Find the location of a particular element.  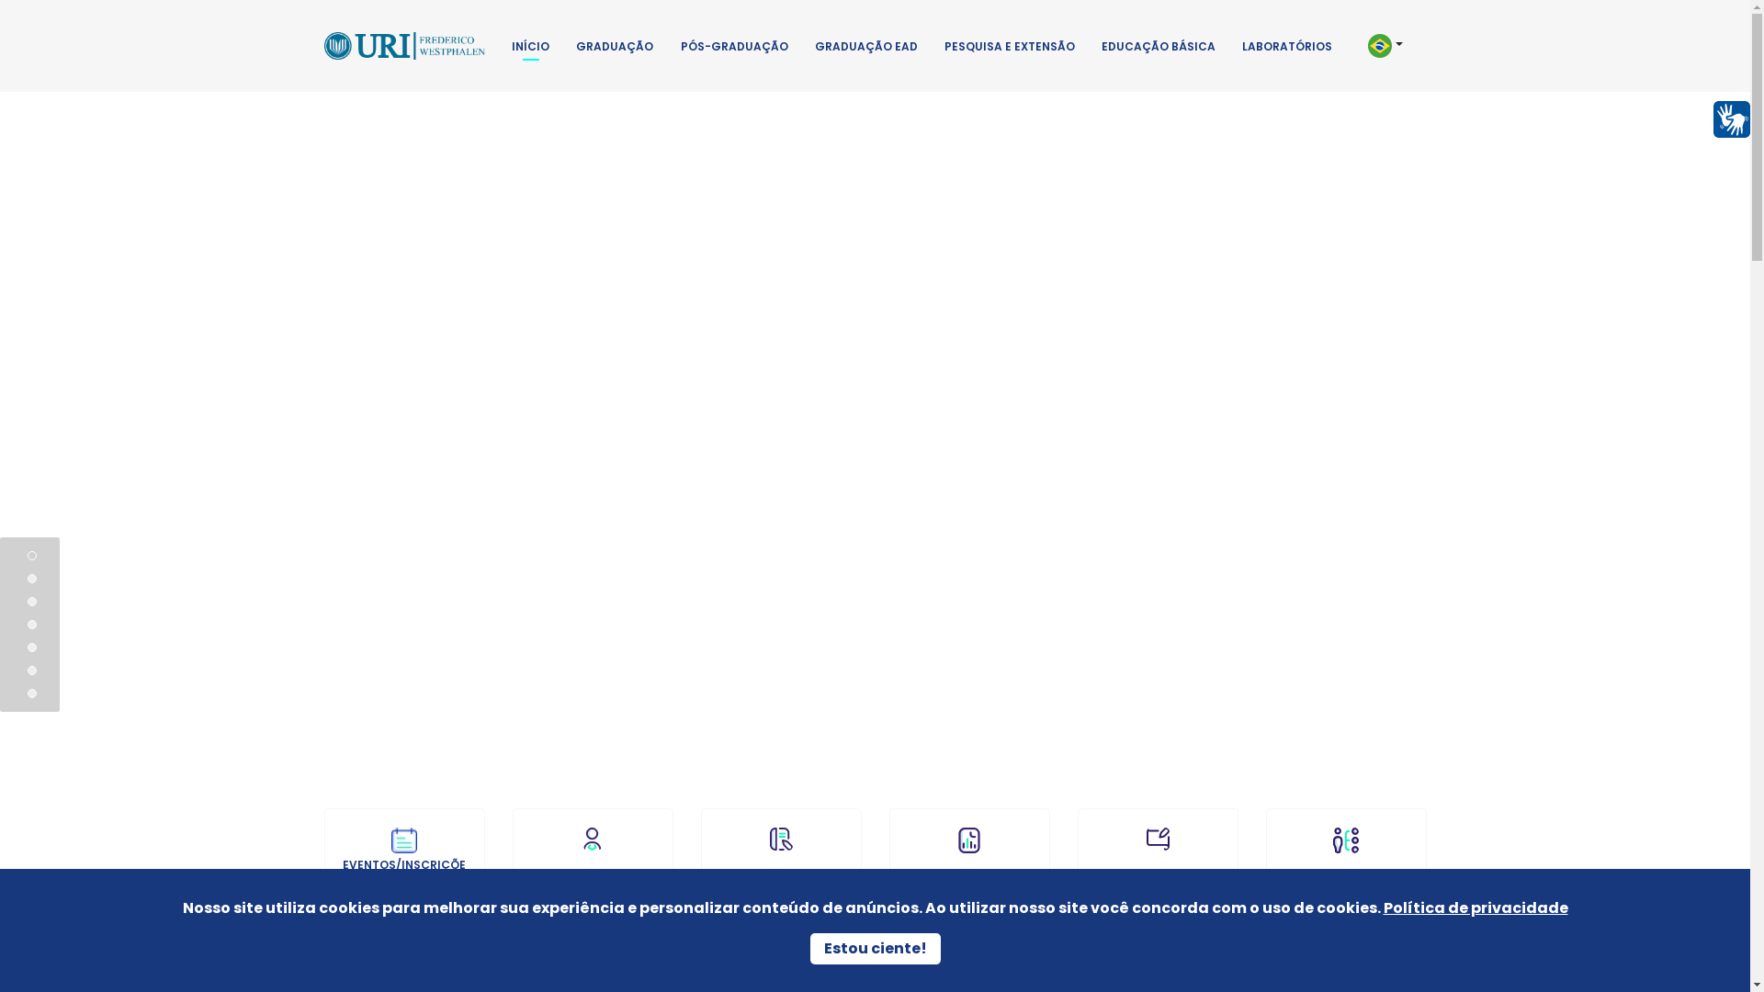

Estou ciente! is located at coordinates (876, 949).